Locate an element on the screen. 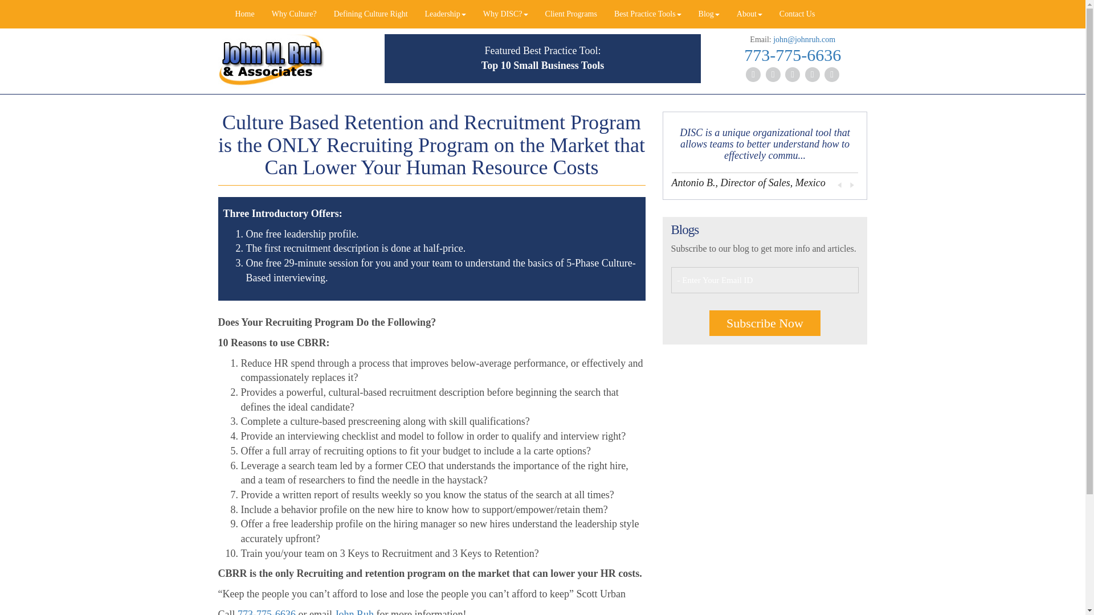  About Us is located at coordinates (750, 14).